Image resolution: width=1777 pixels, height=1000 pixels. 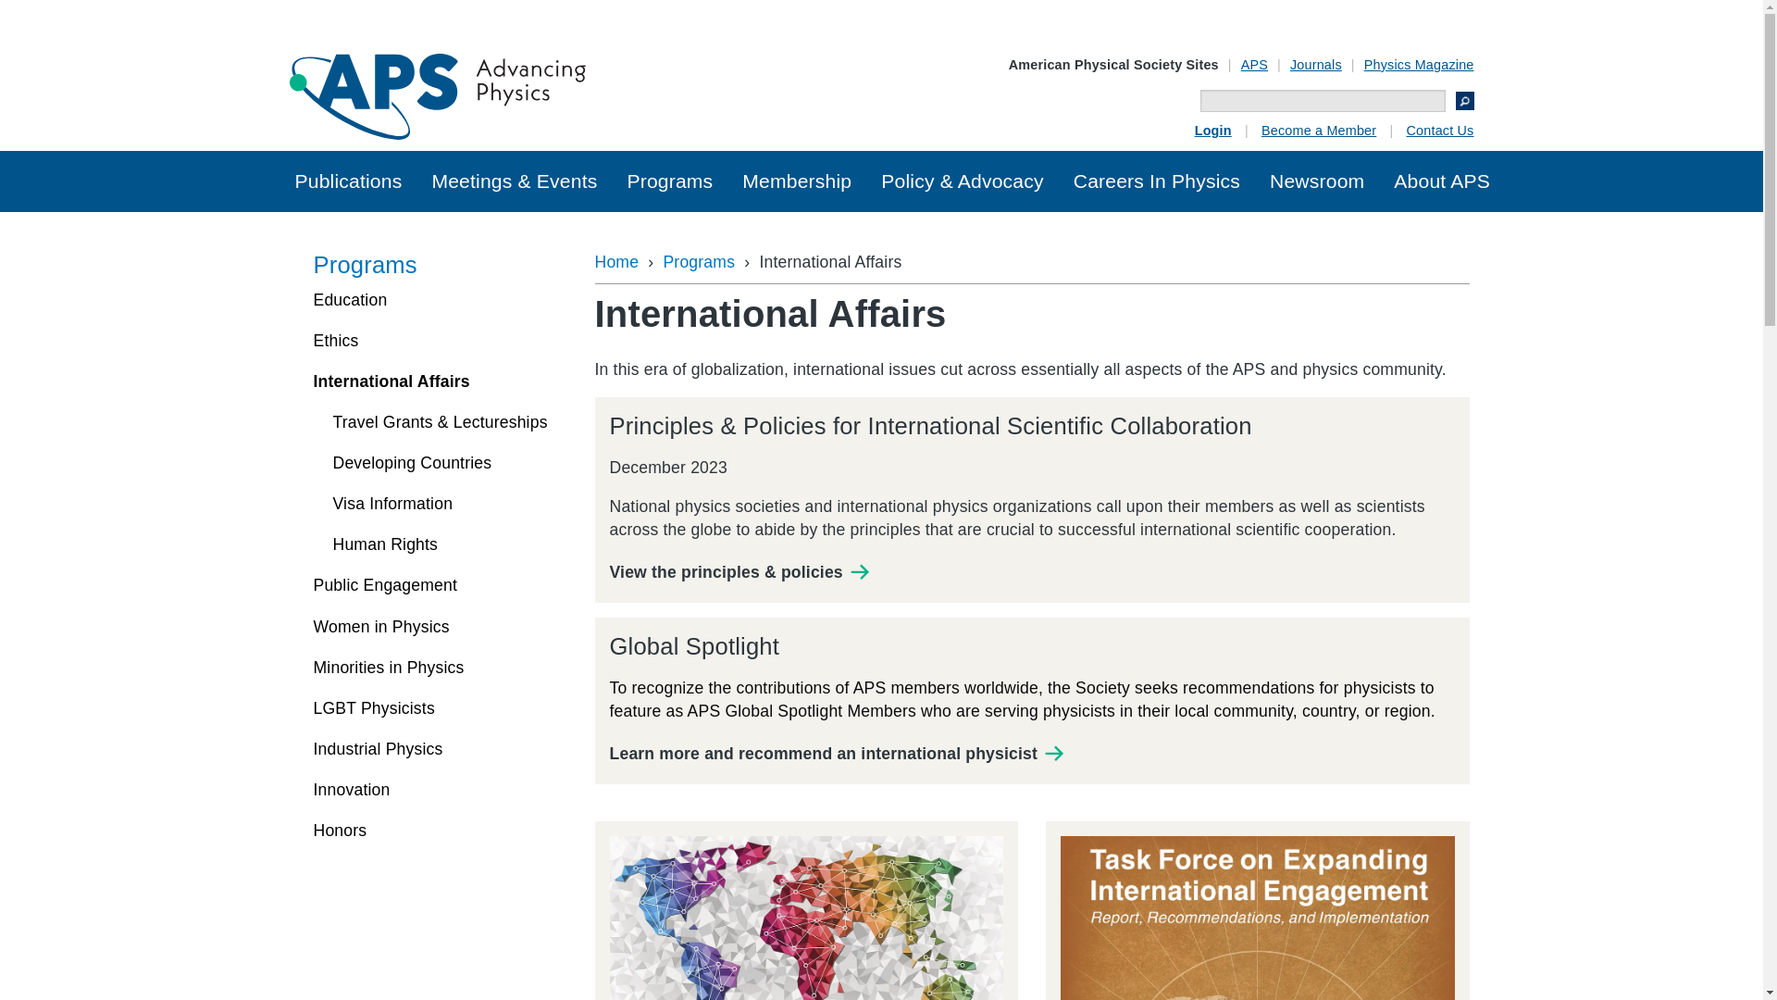 I want to click on APS, so click(x=1254, y=64).